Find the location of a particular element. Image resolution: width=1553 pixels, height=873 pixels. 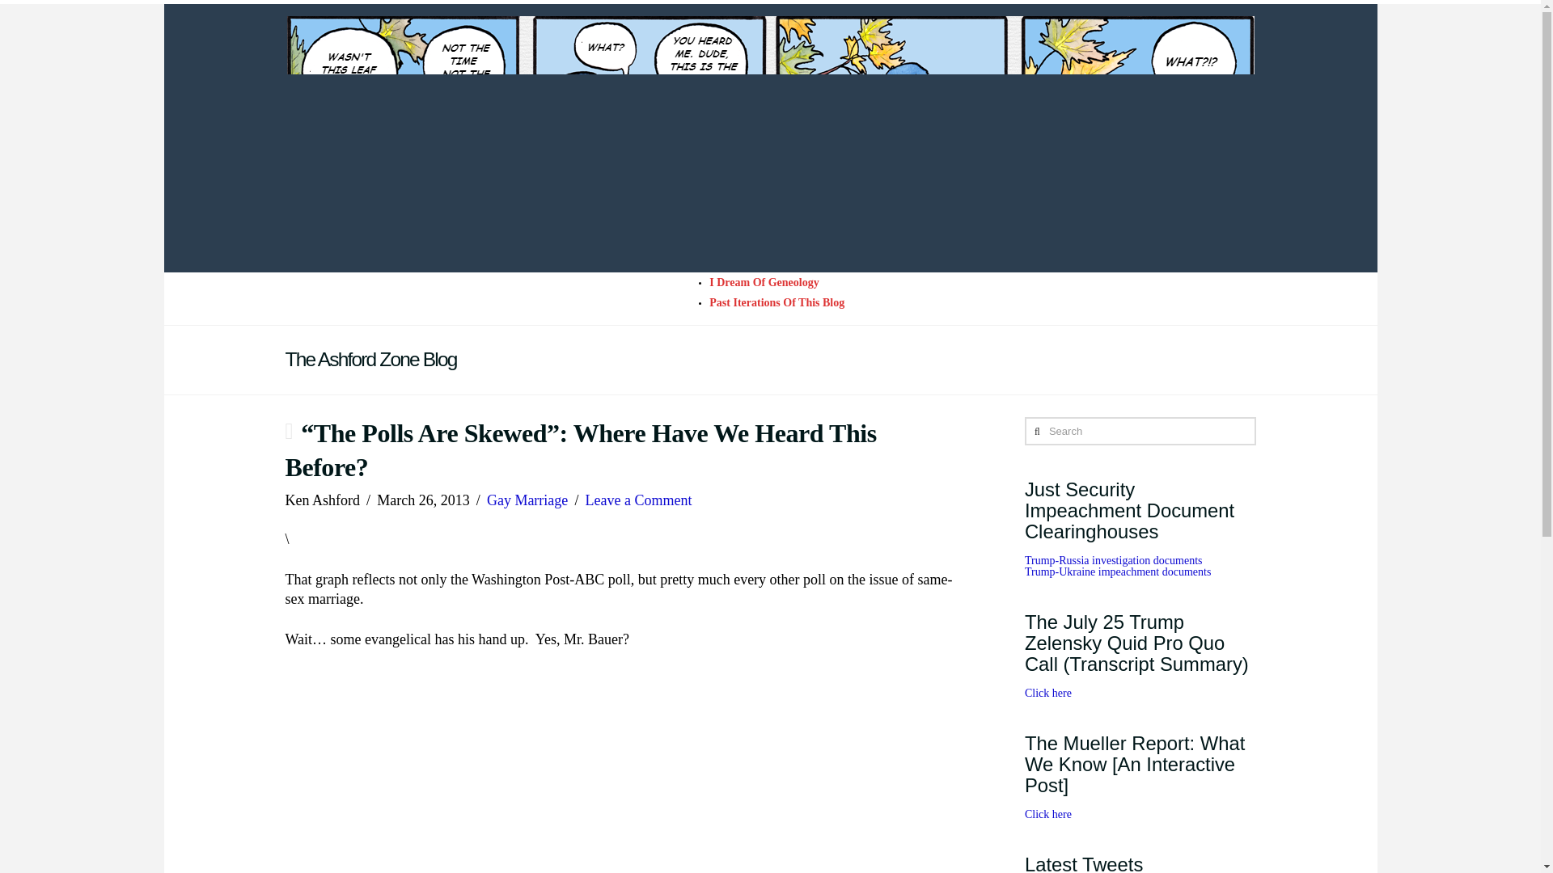

Past Iterations Of This Blog is located at coordinates (776, 302).